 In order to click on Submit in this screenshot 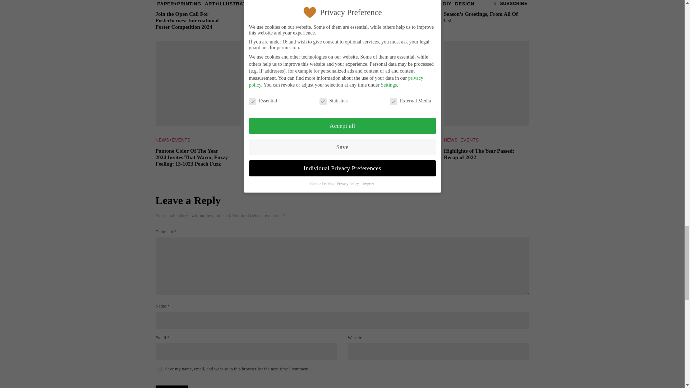, I will do `click(172, 387)`.